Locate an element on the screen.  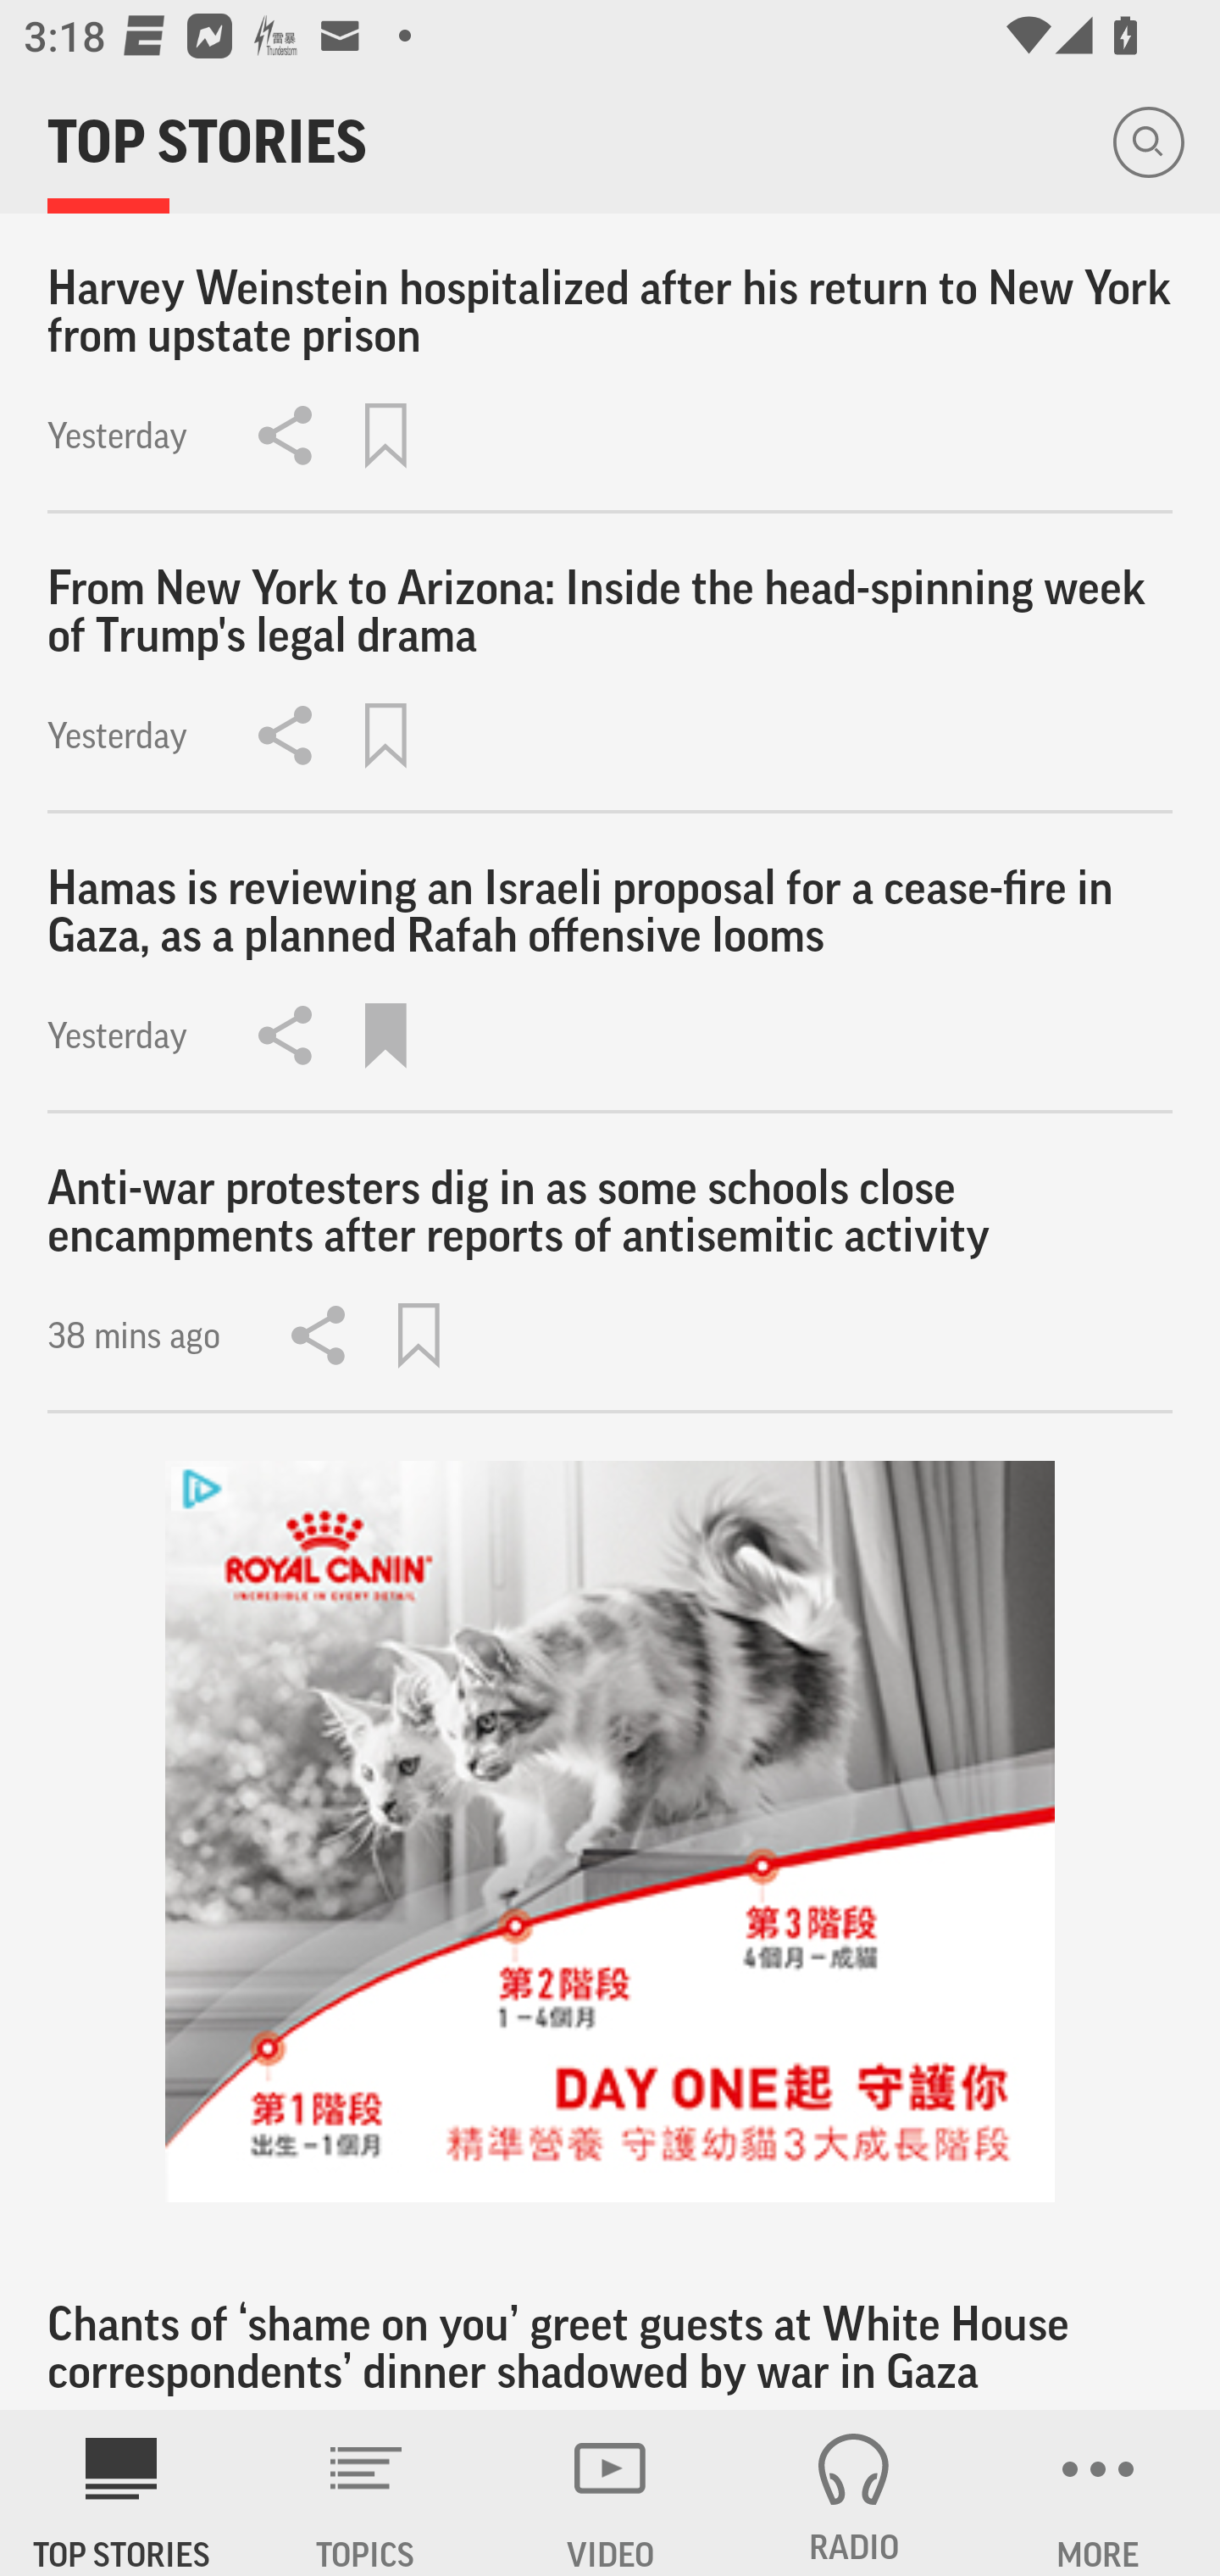
TOPICS is located at coordinates (366, 2493).